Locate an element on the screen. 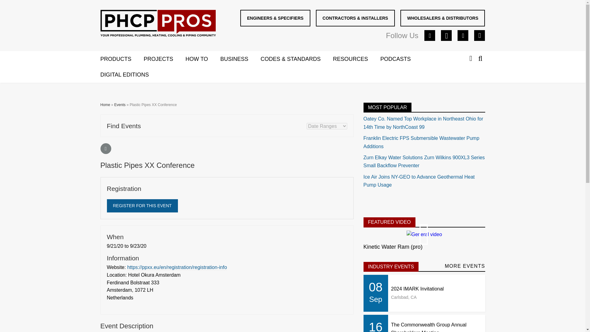 This screenshot has height=332, width=590. BUSINESS is located at coordinates (240, 59).